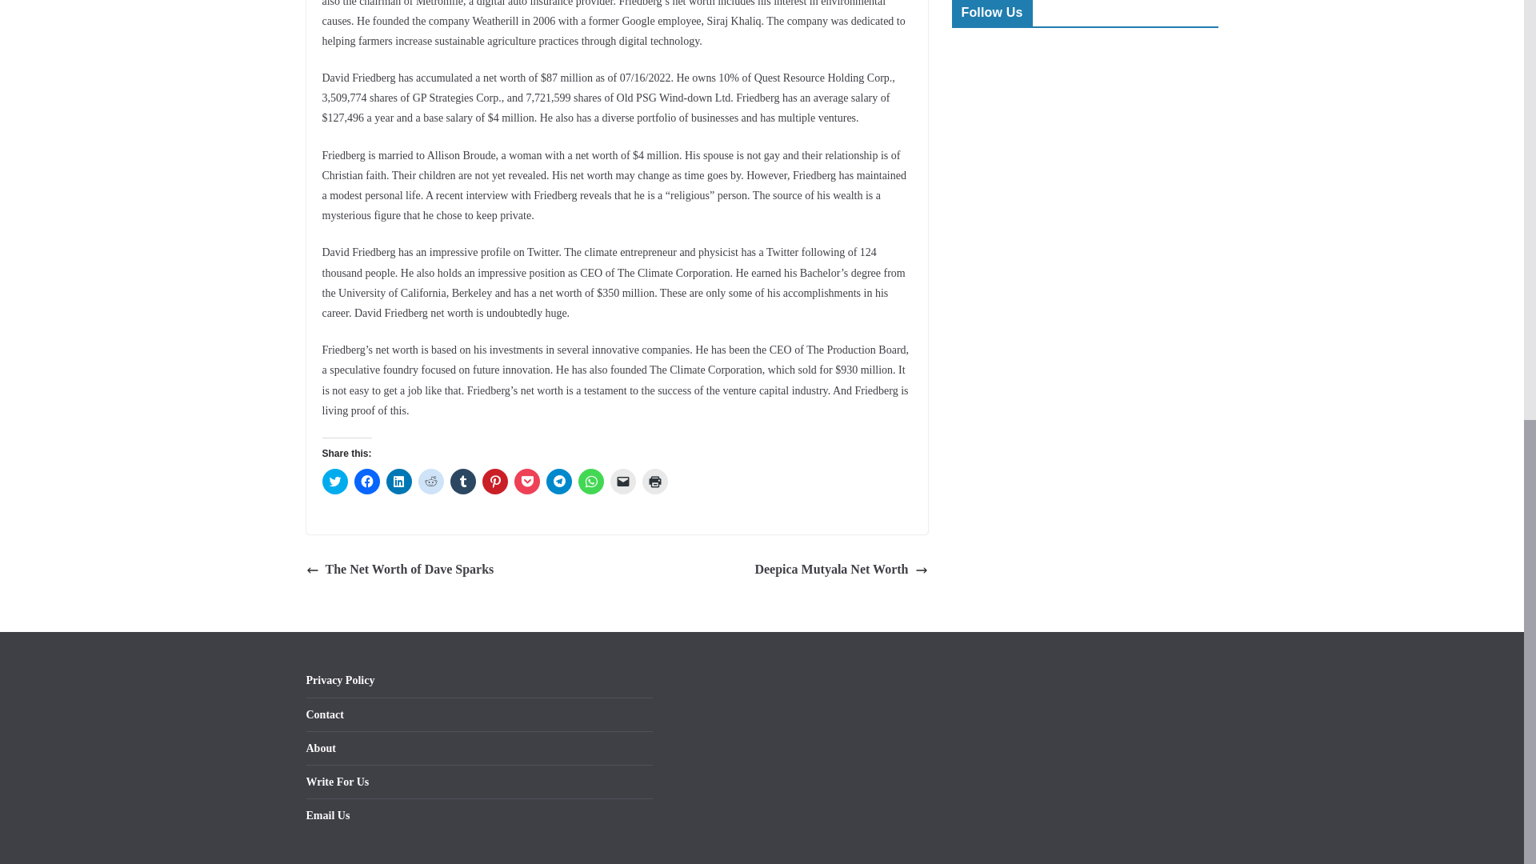 Image resolution: width=1536 pixels, height=864 pixels. I want to click on Click to email a link to a friend, so click(622, 482).